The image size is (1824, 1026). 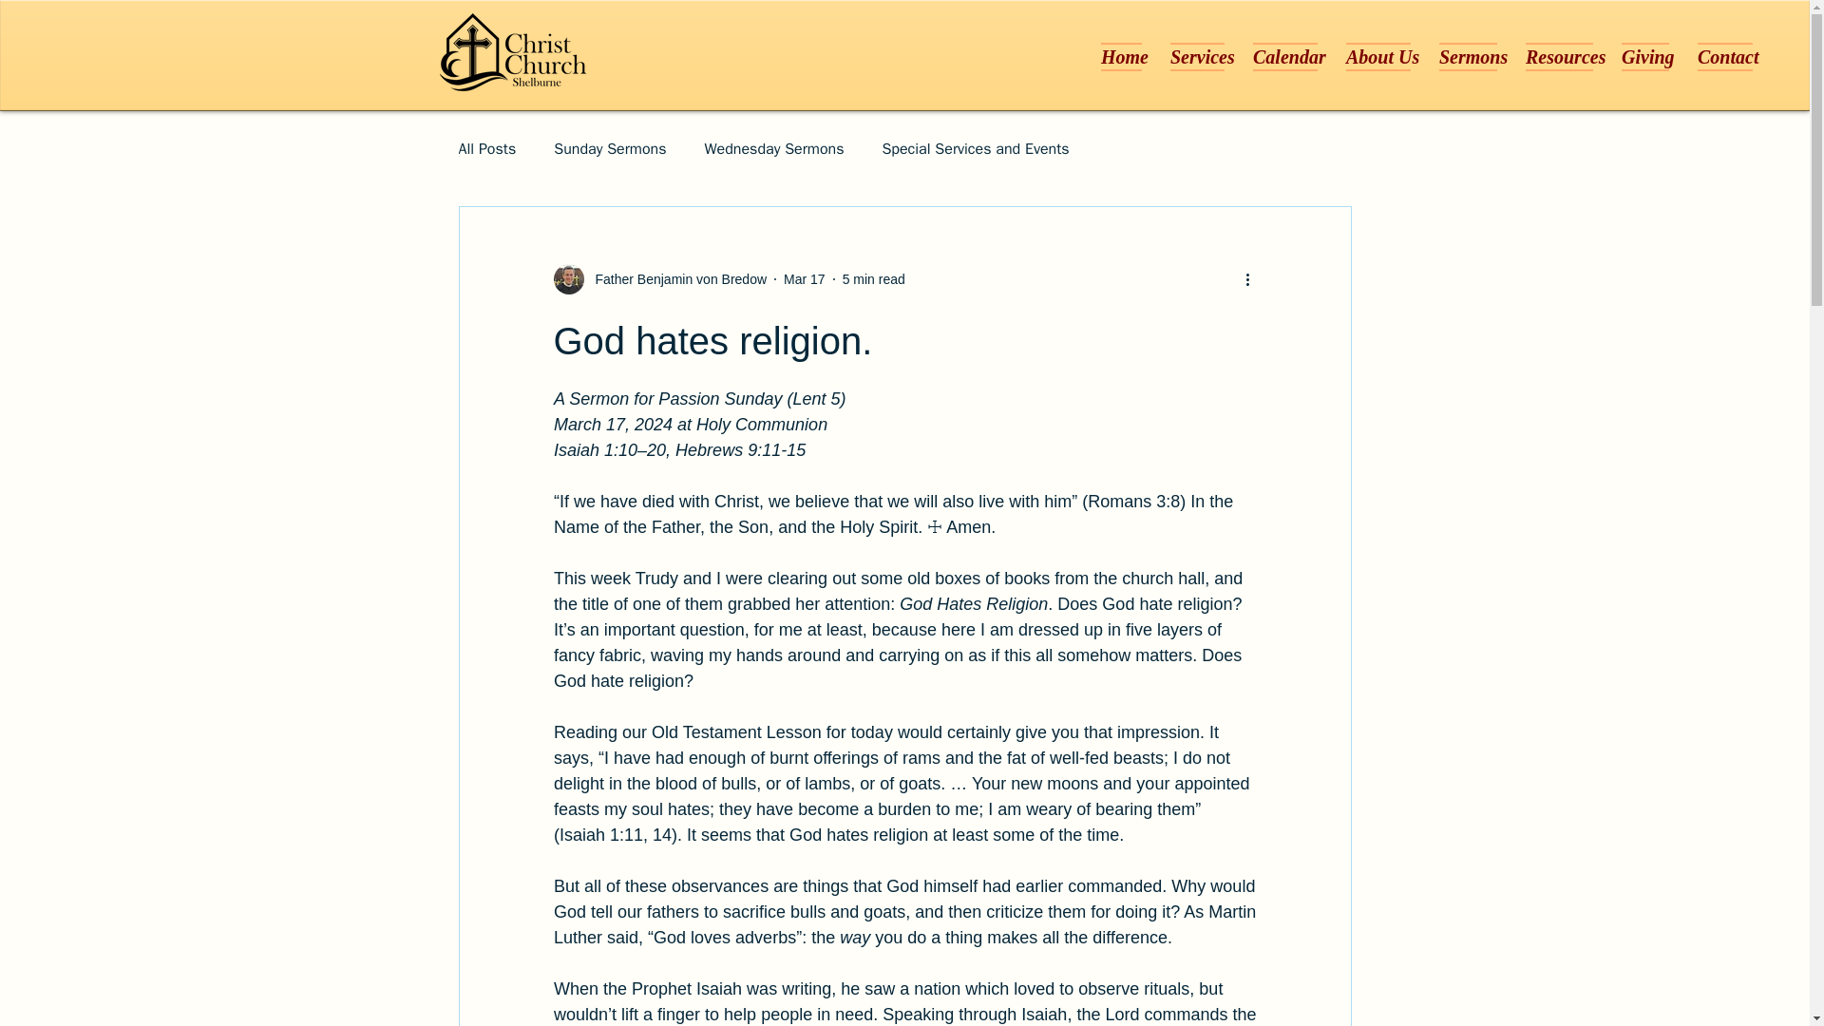 What do you see at coordinates (1121, 57) in the screenshot?
I see `Home` at bounding box center [1121, 57].